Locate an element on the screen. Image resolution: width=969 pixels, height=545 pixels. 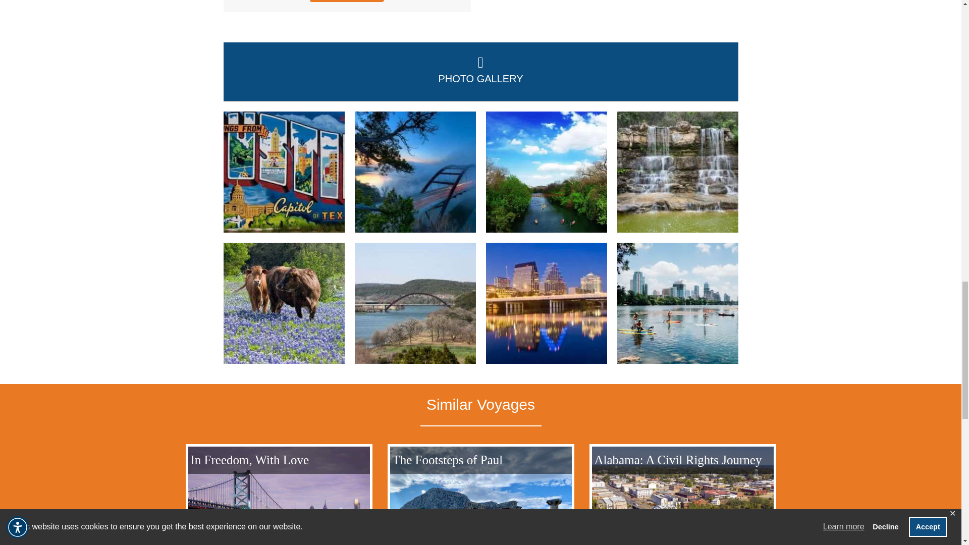
austin72 is located at coordinates (283, 303).